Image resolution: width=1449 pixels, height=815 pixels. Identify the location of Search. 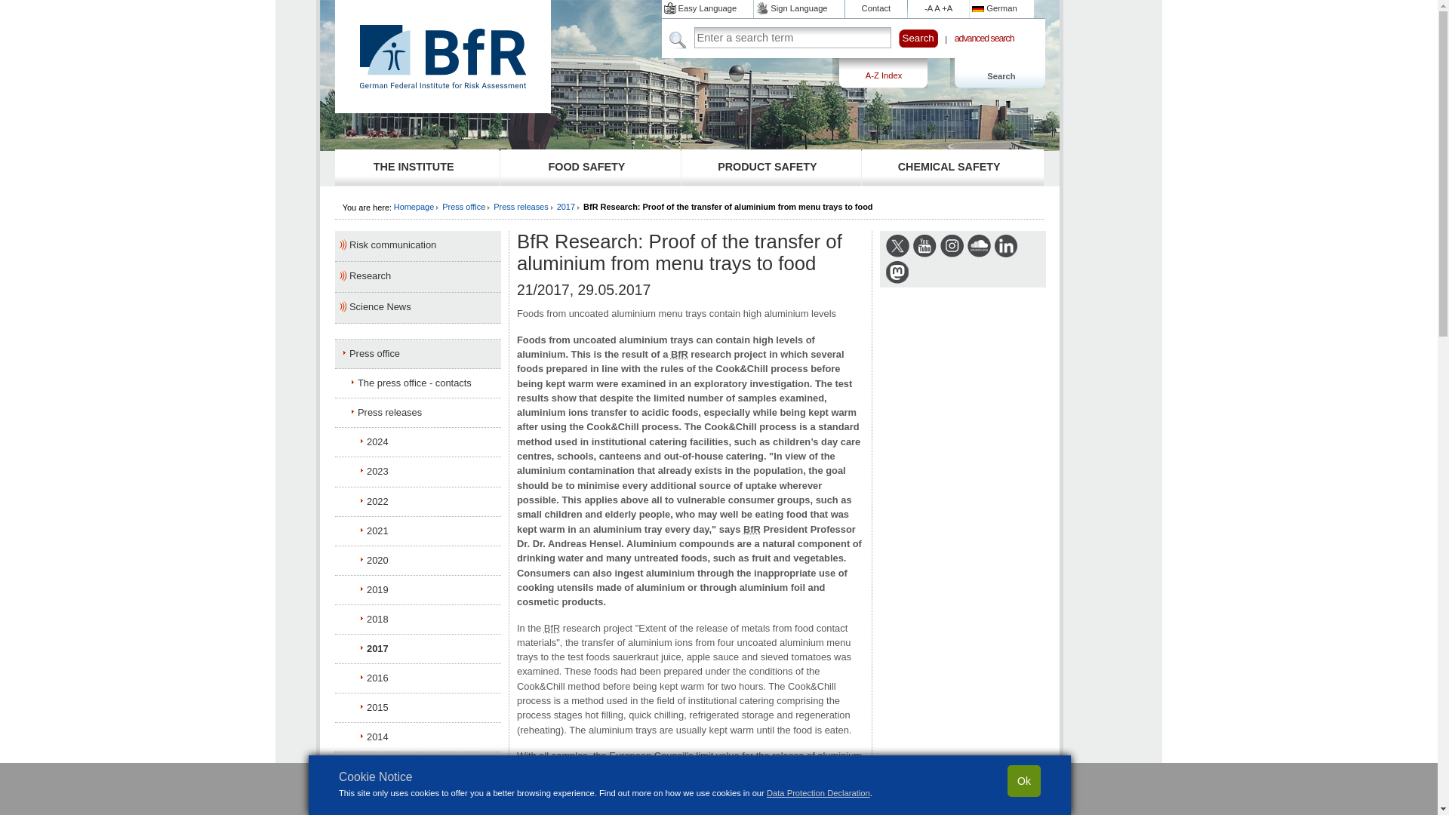
(998, 74).